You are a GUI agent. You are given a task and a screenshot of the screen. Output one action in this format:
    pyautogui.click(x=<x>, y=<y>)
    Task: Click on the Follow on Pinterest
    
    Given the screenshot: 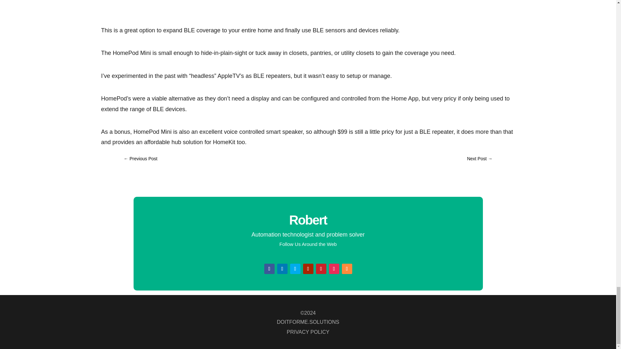 What is the action you would take?
    pyautogui.click(x=321, y=269)
    